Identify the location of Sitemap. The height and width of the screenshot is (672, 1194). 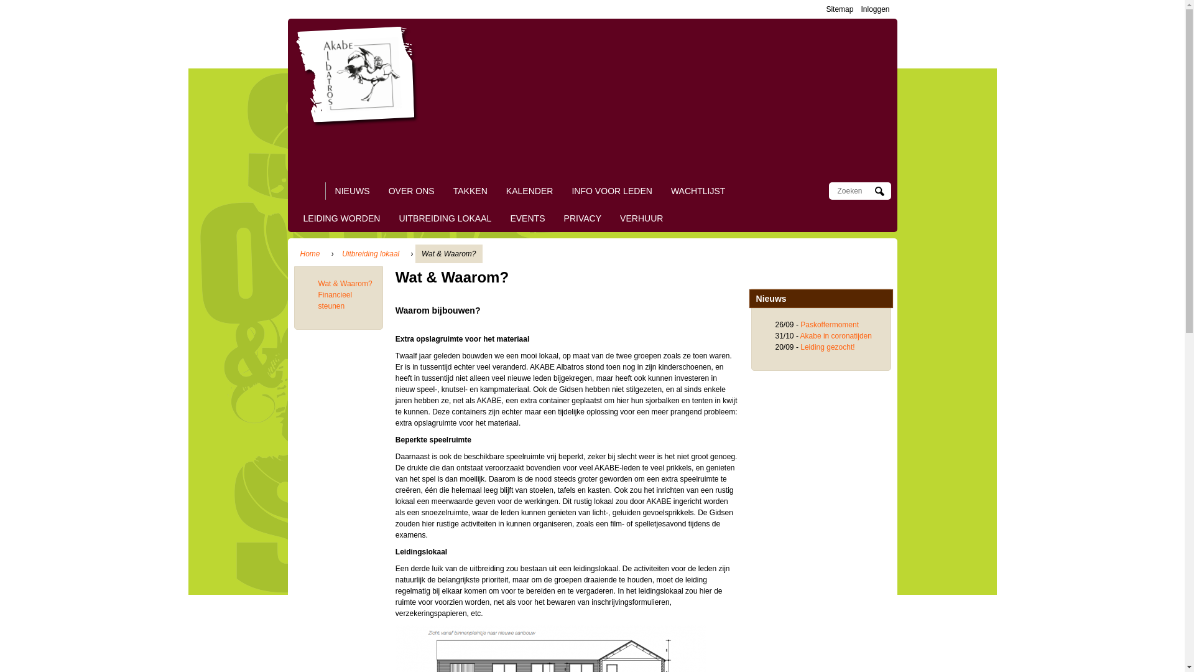
(840, 9).